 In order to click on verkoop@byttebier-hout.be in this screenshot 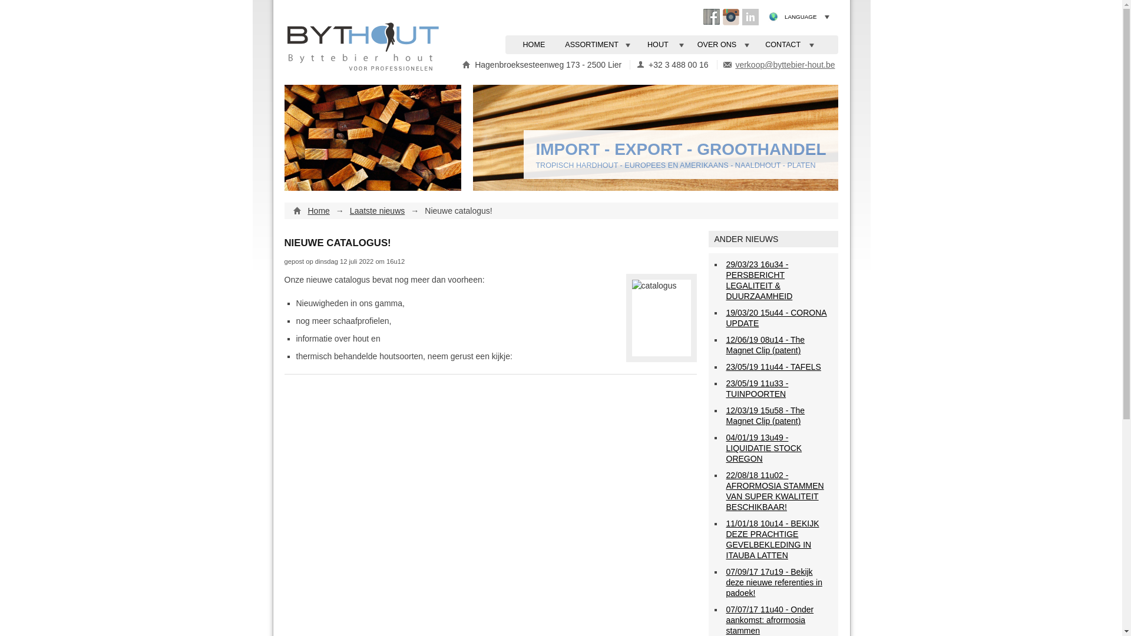, I will do `click(785, 65)`.